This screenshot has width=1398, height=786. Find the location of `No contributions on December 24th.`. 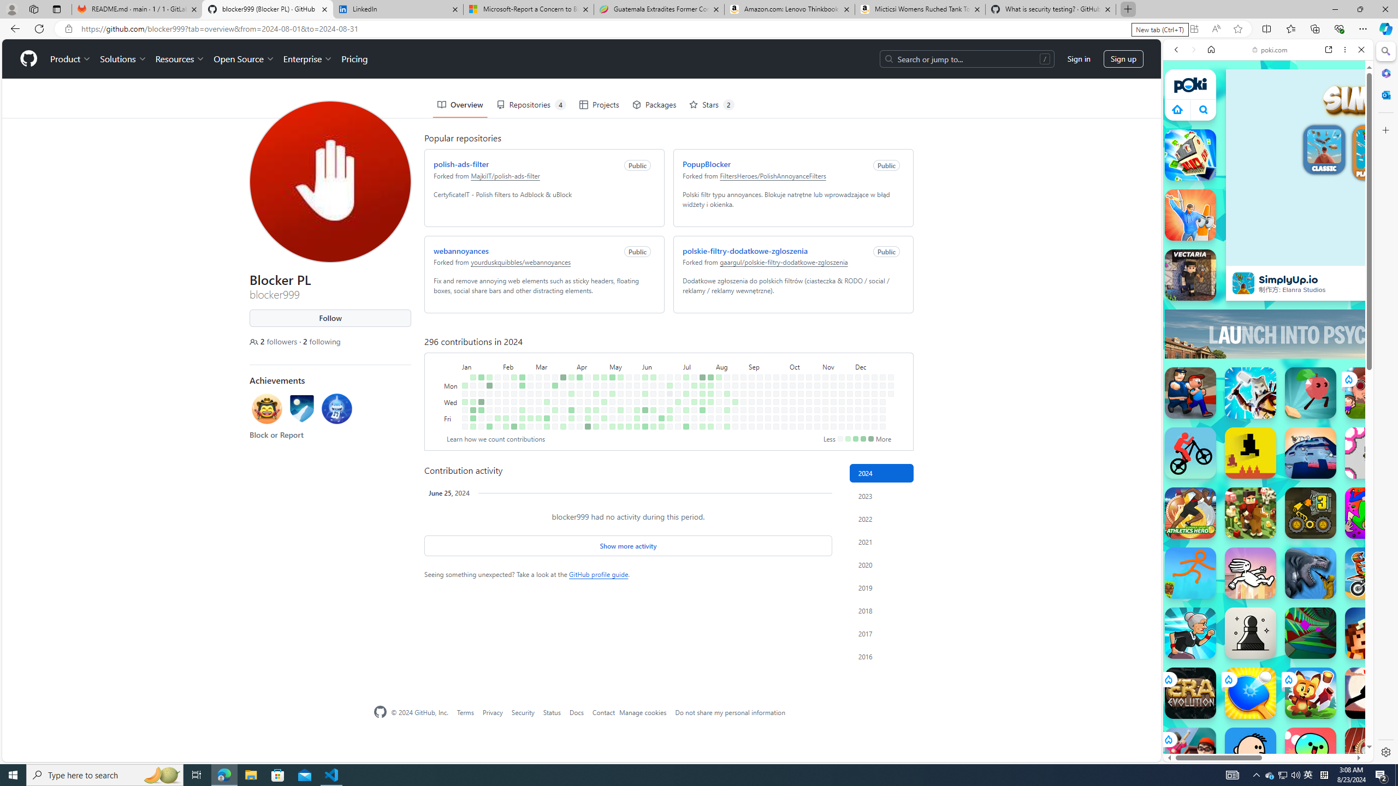

No contributions on December 24th. is located at coordinates (882, 394).